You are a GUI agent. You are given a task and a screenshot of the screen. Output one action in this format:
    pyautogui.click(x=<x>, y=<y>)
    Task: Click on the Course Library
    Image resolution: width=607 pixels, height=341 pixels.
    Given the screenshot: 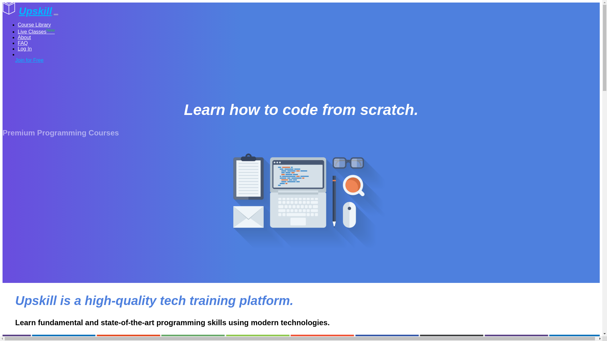 What is the action you would take?
    pyautogui.click(x=34, y=25)
    